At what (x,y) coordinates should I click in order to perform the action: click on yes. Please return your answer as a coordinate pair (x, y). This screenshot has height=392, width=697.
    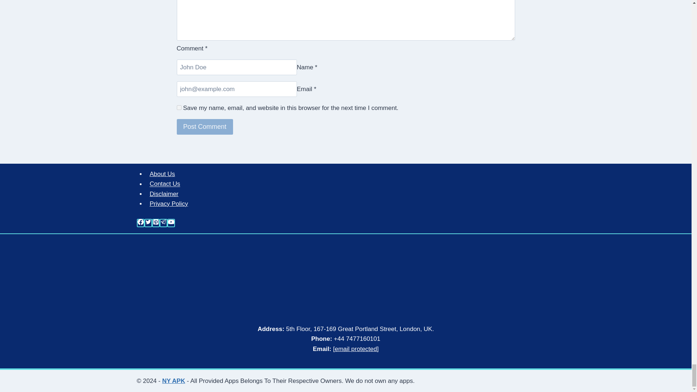
    Looking at the image, I should click on (179, 107).